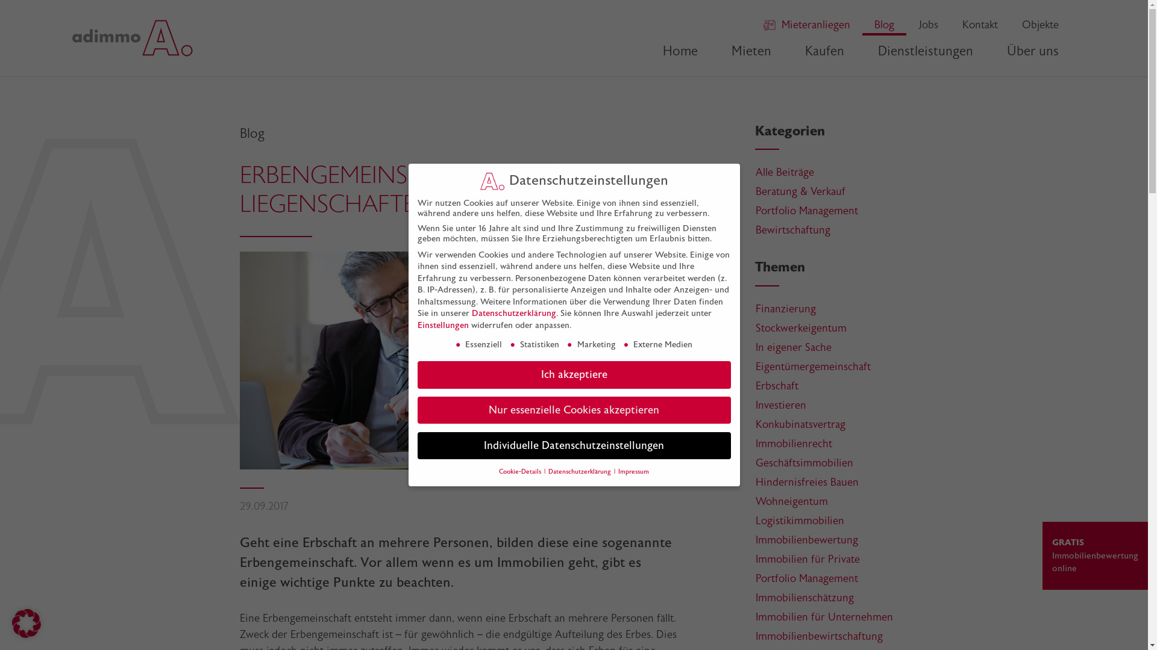 The height and width of the screenshot is (650, 1157). Describe the element at coordinates (800, 191) in the screenshot. I see `Beratung & Verkauf` at that location.